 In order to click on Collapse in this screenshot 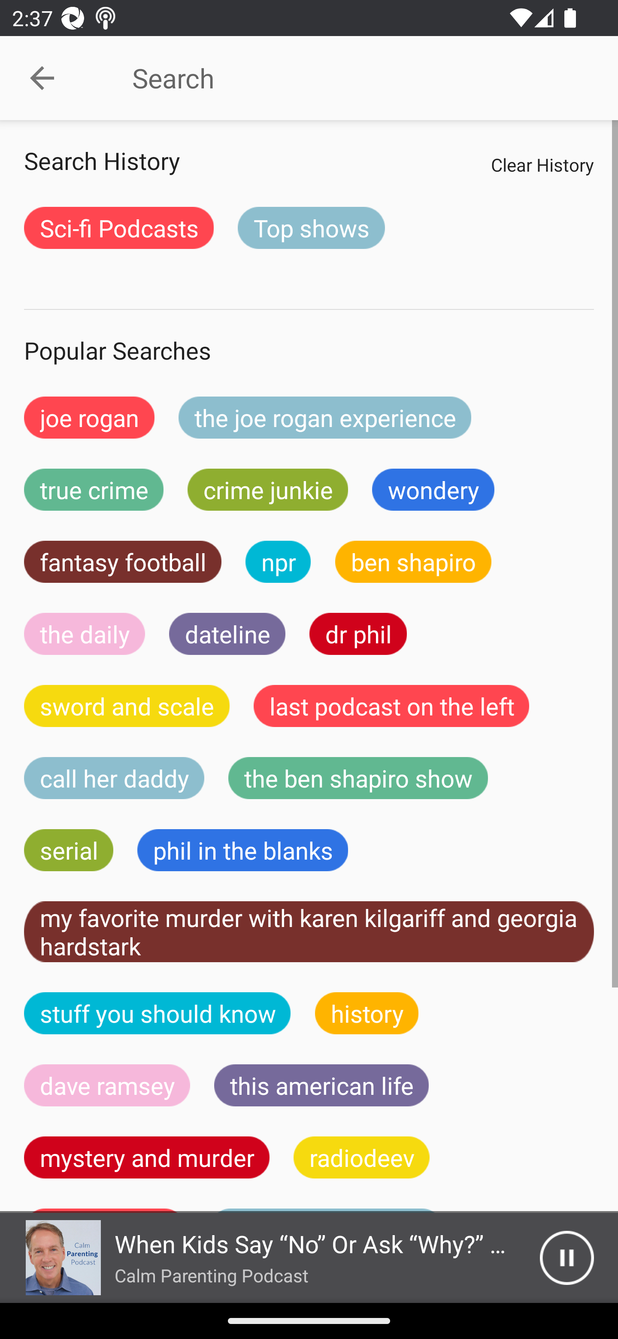, I will do `click(42, 78)`.